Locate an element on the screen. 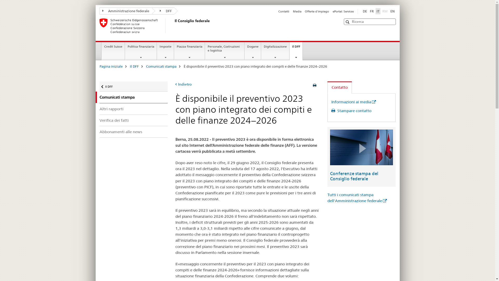  EN is located at coordinates (392, 11).